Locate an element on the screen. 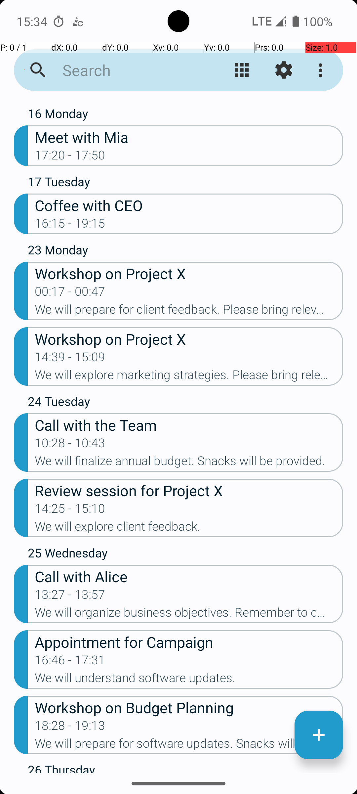  We will organize business objectives. Remember to confirm attendance. is located at coordinates (189, 614).